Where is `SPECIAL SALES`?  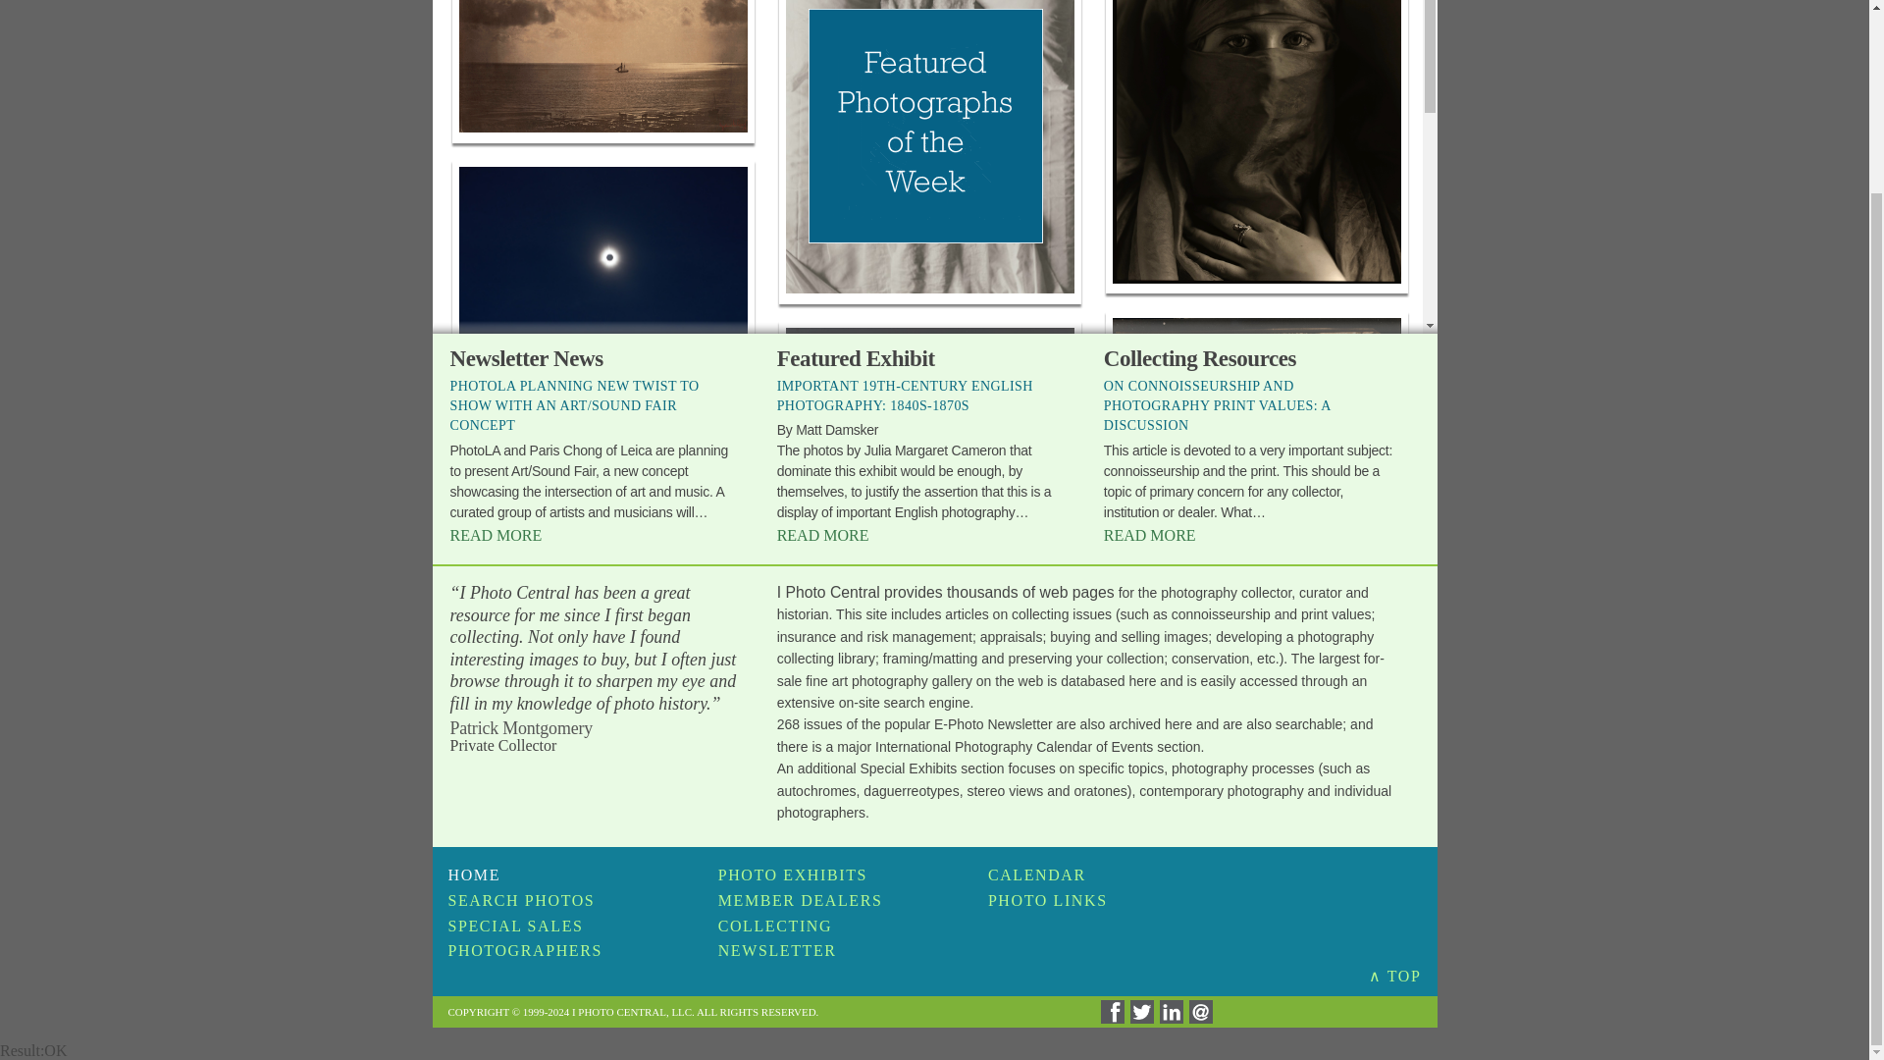
SPECIAL SALES is located at coordinates (514, 926).